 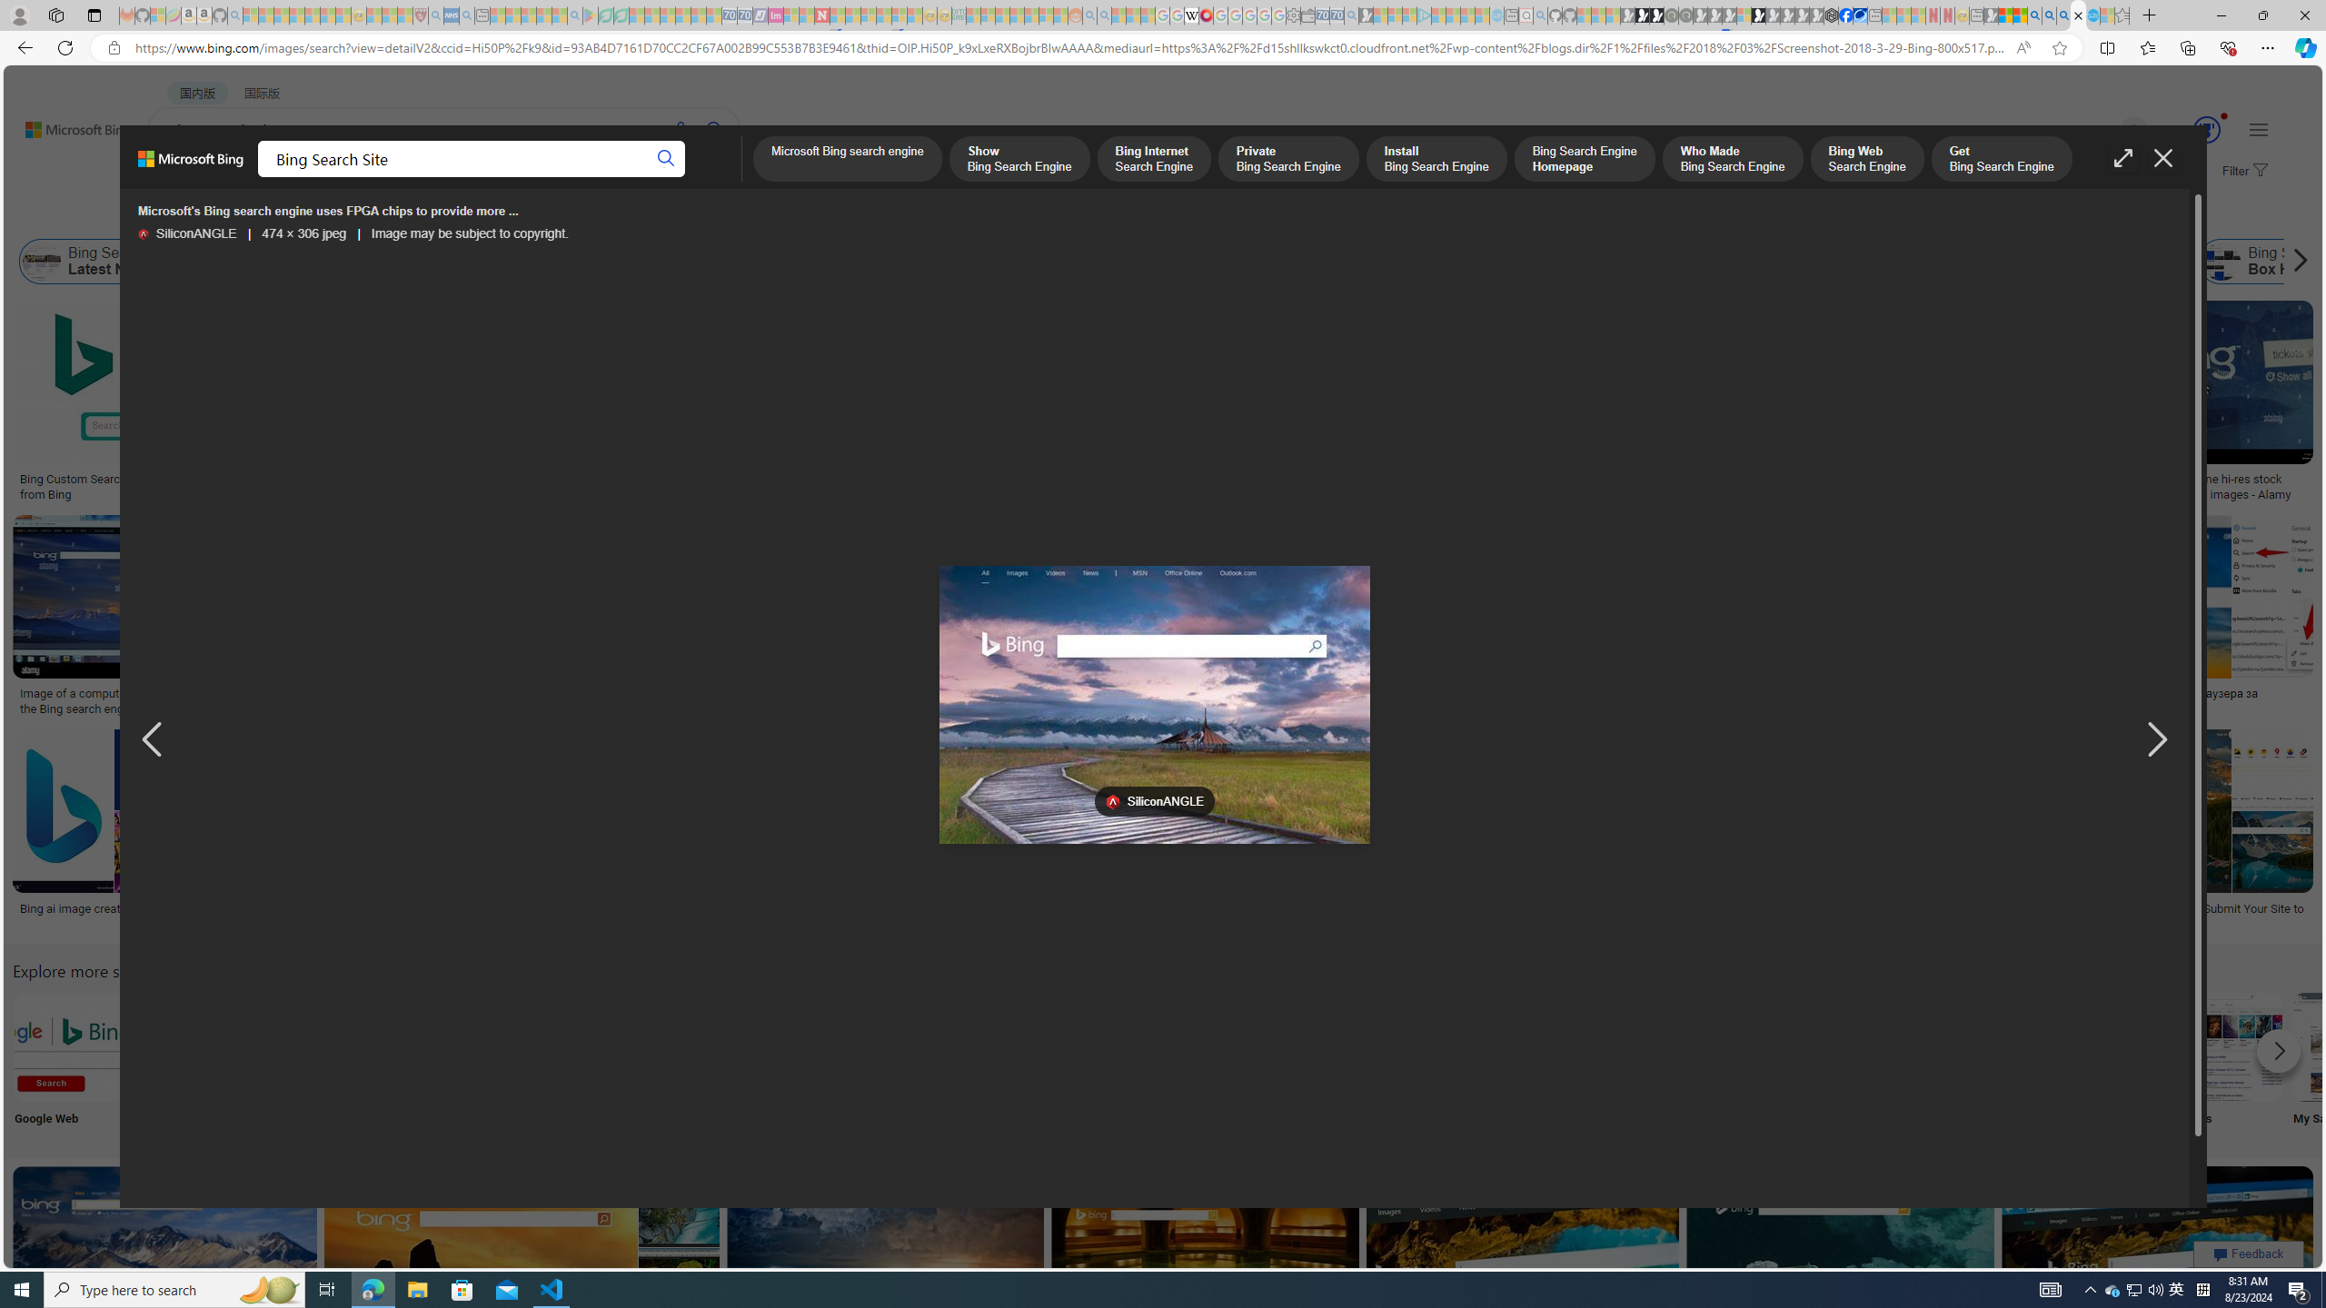 I want to click on Bing Movies Search Movies, so click(x=2227, y=1063).